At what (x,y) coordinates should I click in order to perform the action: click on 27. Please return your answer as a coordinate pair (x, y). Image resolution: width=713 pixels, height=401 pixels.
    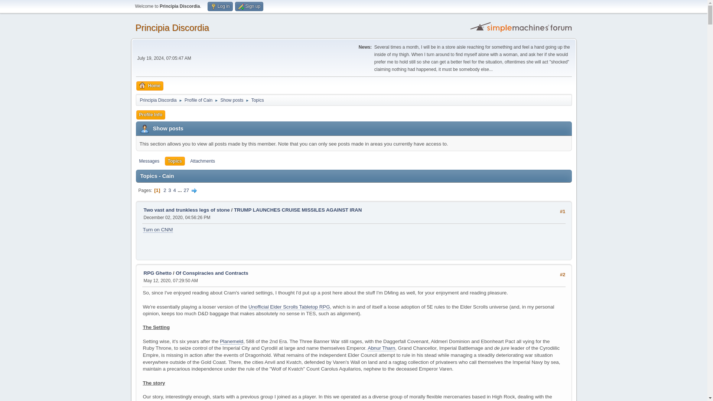
    Looking at the image, I should click on (186, 190).